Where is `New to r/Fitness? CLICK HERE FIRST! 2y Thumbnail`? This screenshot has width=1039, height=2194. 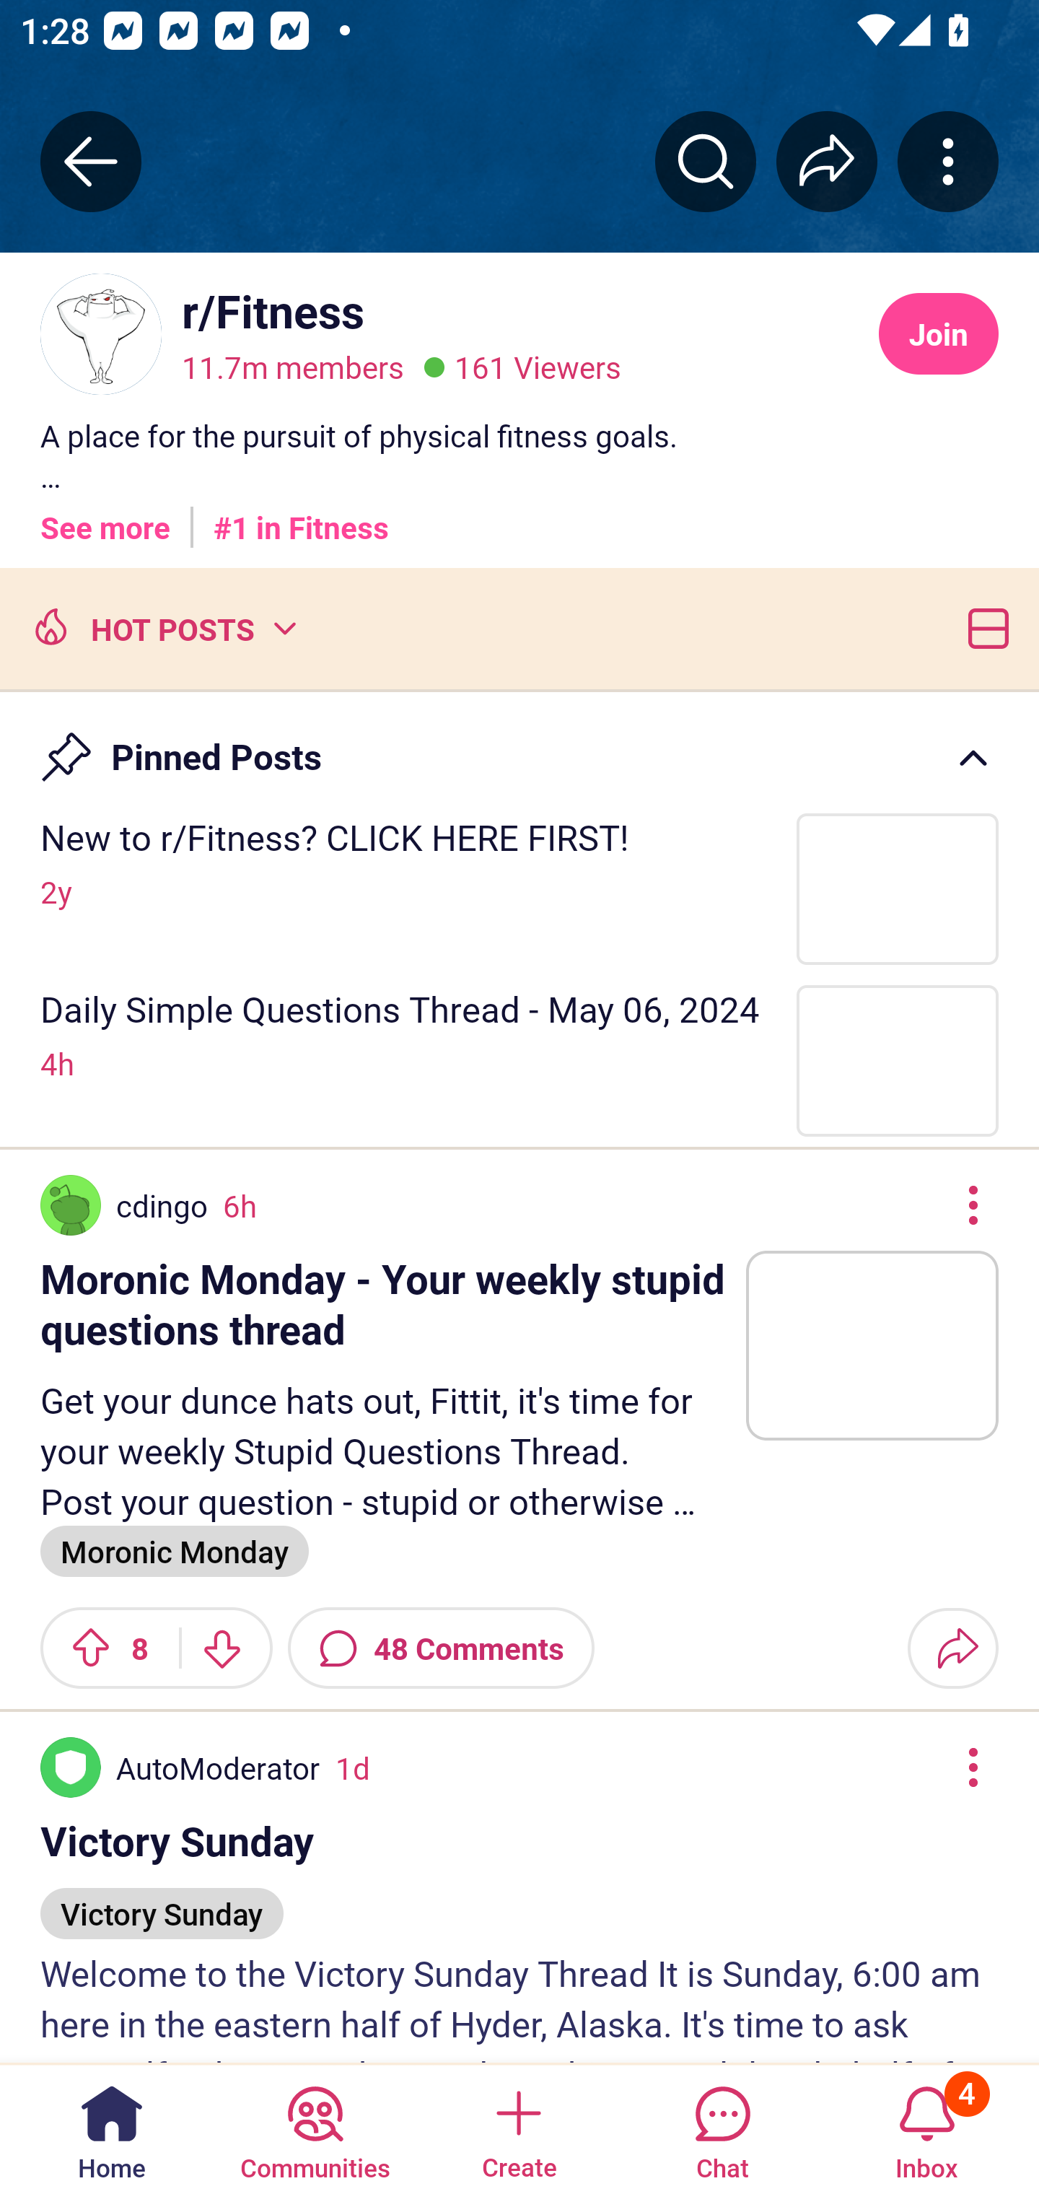 New to r/Fitness? CLICK HERE FIRST! 2y Thumbnail is located at coordinates (519, 888).